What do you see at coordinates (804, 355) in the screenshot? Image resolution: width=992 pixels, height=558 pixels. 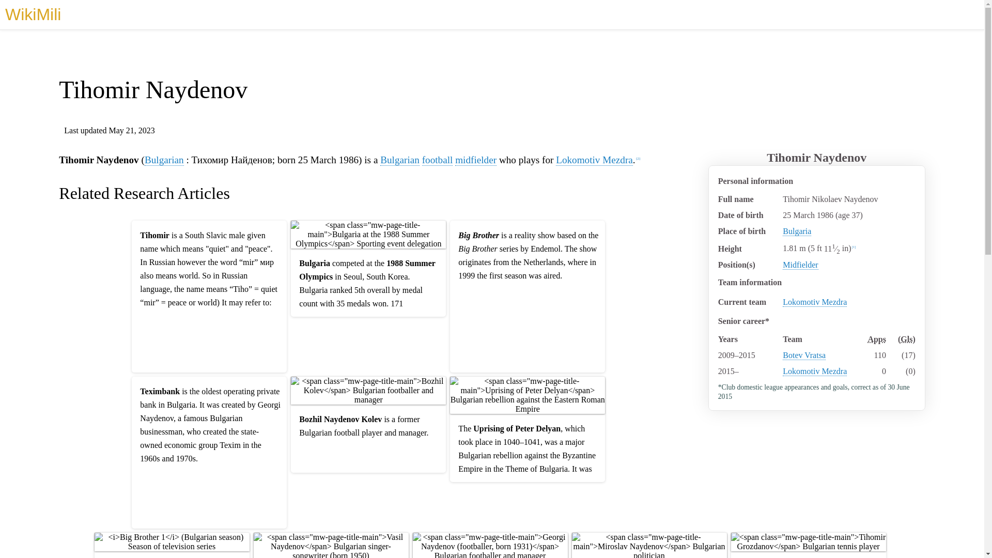 I see `POFC Botev Vratsa` at bounding box center [804, 355].